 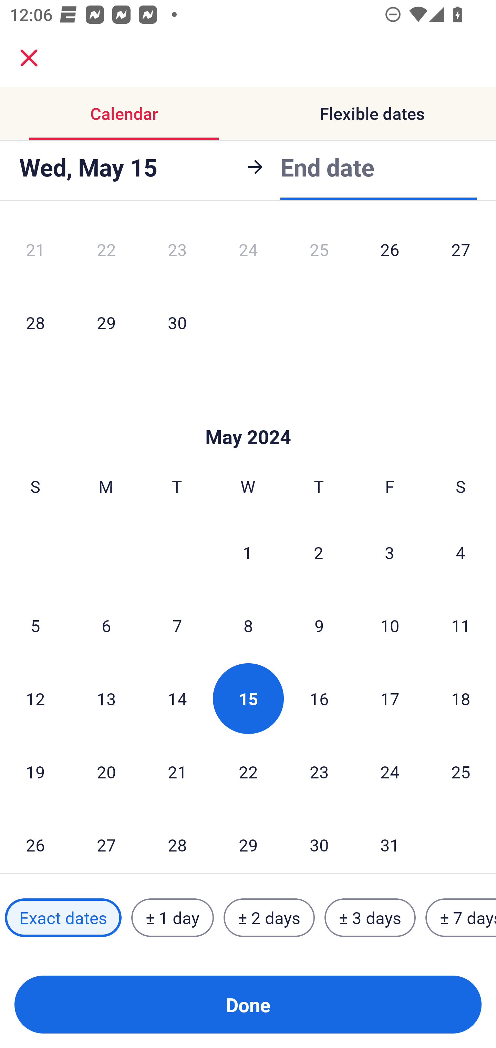 What do you see at coordinates (177, 625) in the screenshot?
I see `7 Tuesday, May 7, 2024` at bounding box center [177, 625].